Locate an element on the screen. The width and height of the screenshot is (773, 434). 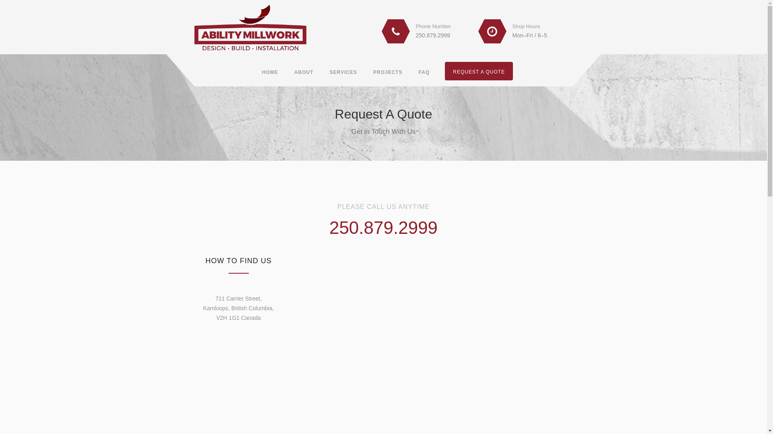
REQUEST A QUOTE is located at coordinates (479, 71).